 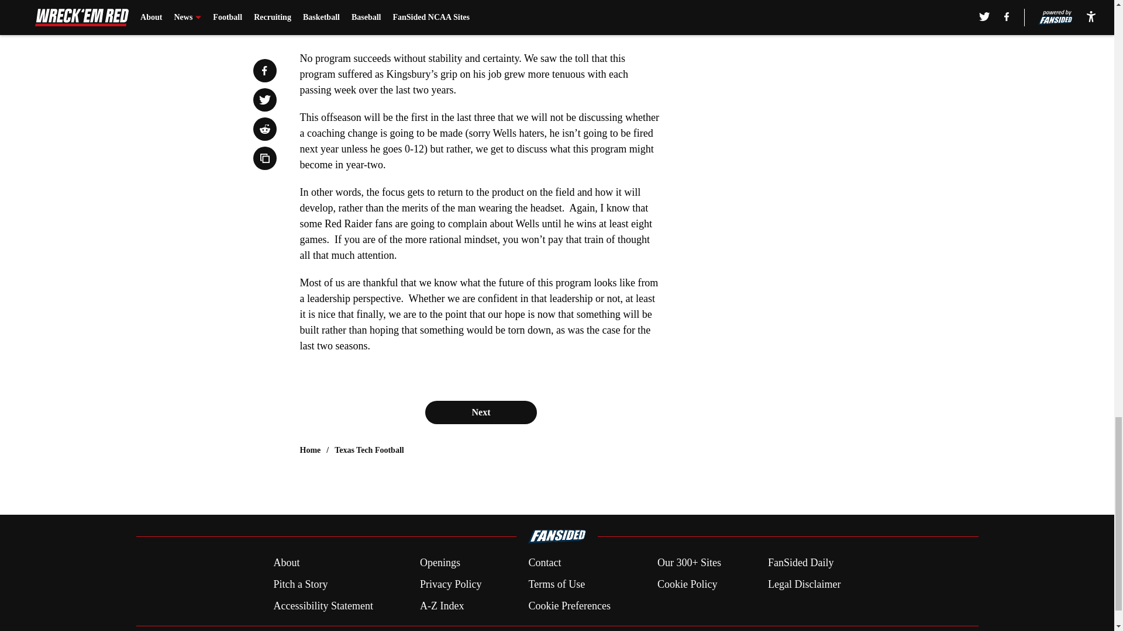 What do you see at coordinates (310, 450) in the screenshot?
I see `Home` at bounding box center [310, 450].